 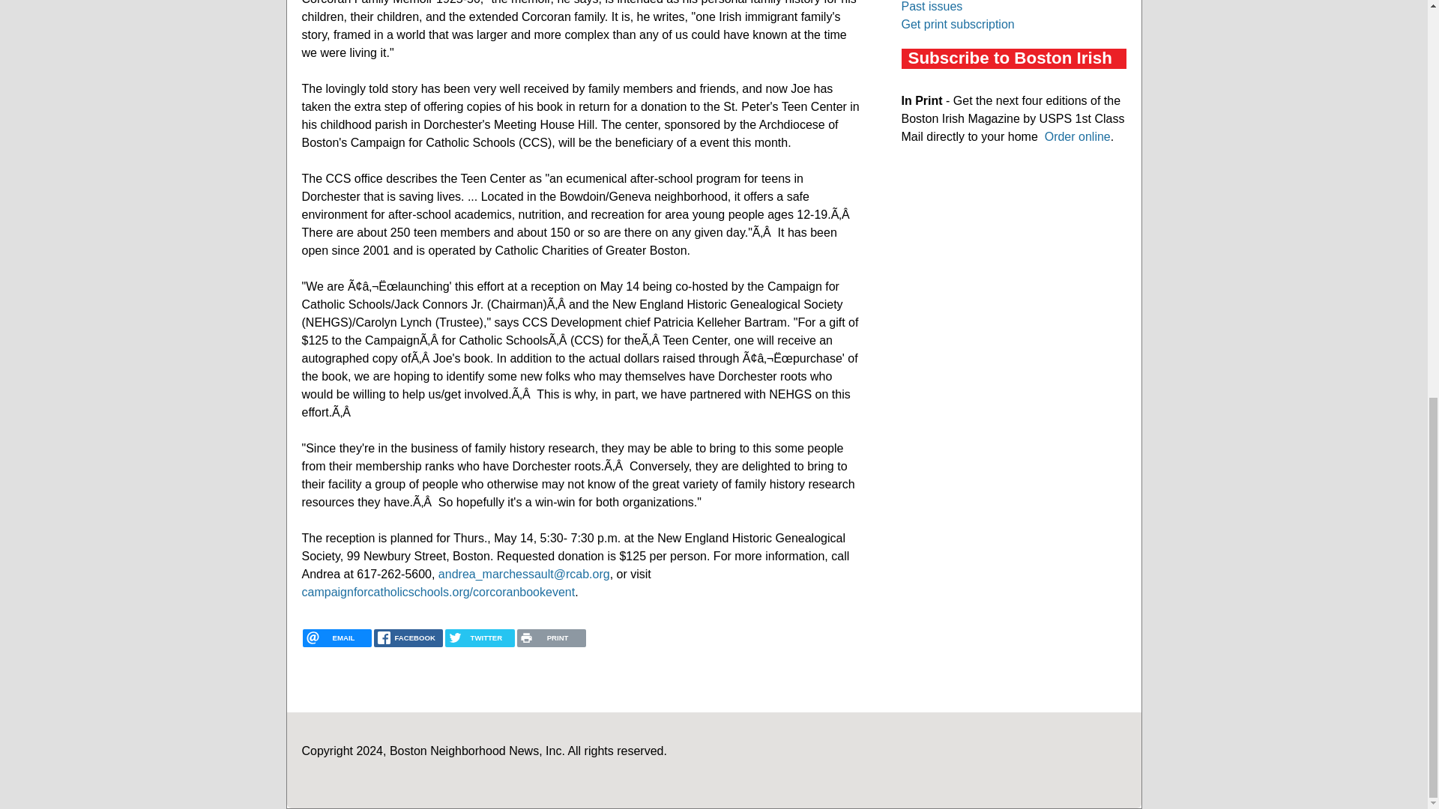 I want to click on TWITTER, so click(x=479, y=638).